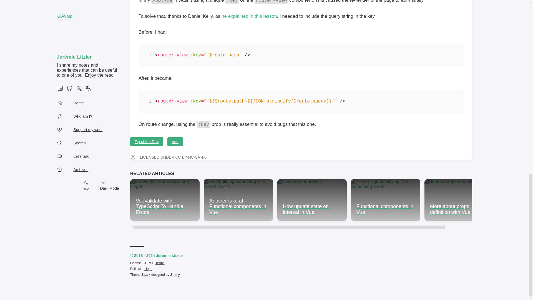 The width and height of the screenshot is (533, 300). Describe the element at coordinates (175, 274) in the screenshot. I see `Jimmy` at that location.